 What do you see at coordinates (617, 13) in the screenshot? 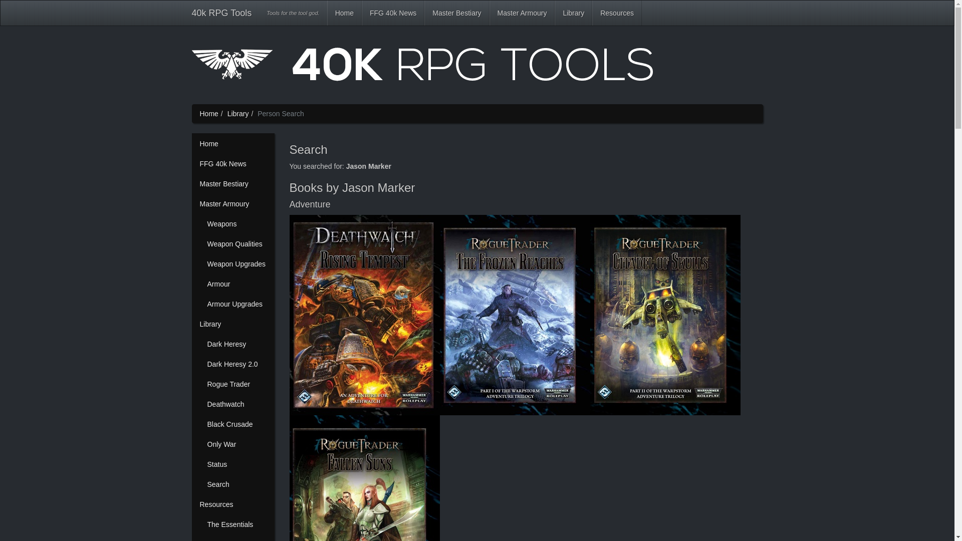
I see `Resources` at bounding box center [617, 13].